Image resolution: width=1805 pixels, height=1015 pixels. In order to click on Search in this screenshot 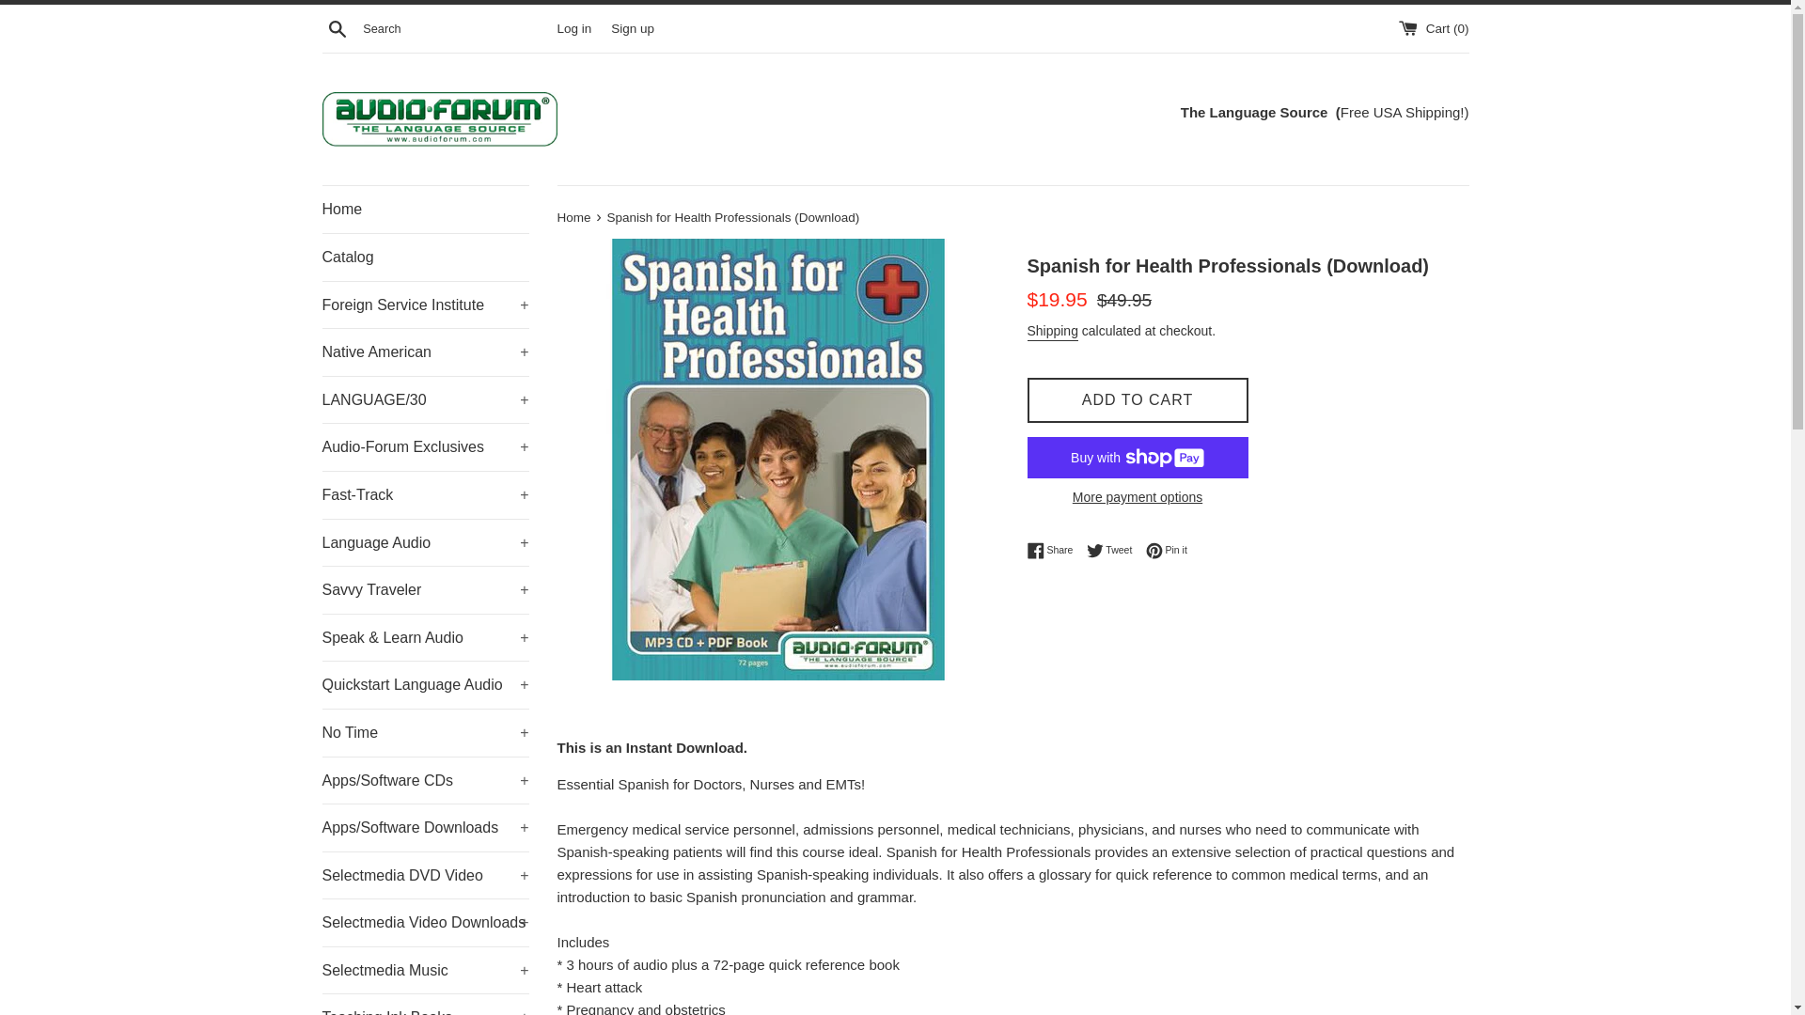, I will do `click(337, 27)`.